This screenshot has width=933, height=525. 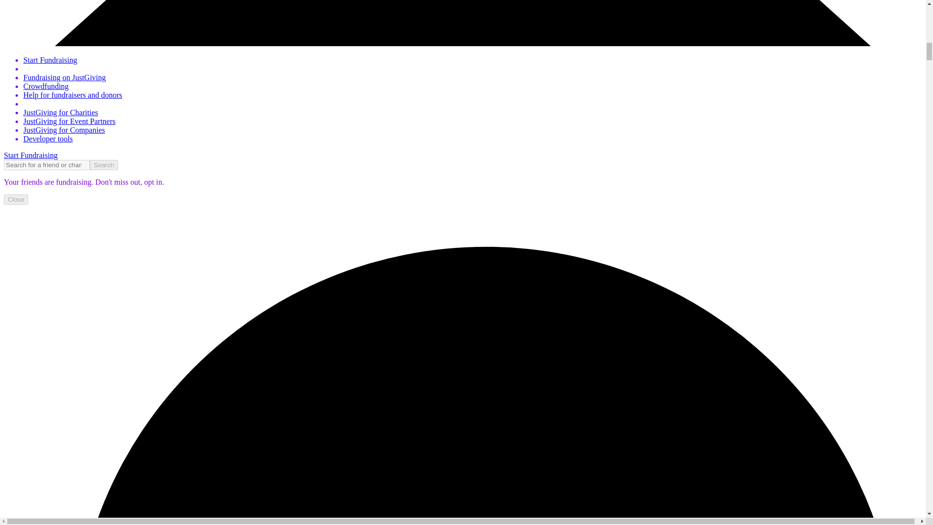 I want to click on Close, so click(x=16, y=199).